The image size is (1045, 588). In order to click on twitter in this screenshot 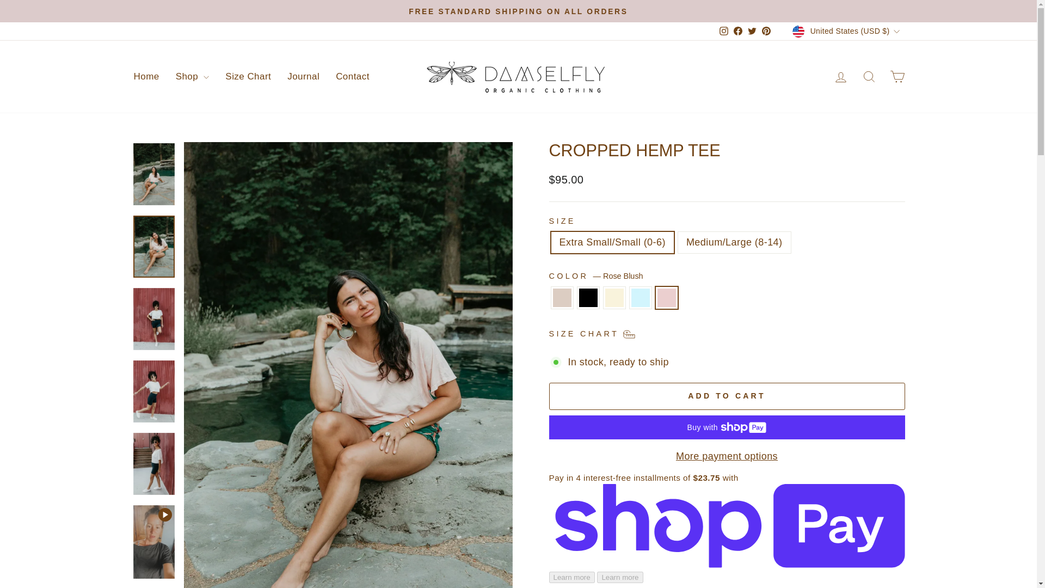, I will do `click(752, 30)`.